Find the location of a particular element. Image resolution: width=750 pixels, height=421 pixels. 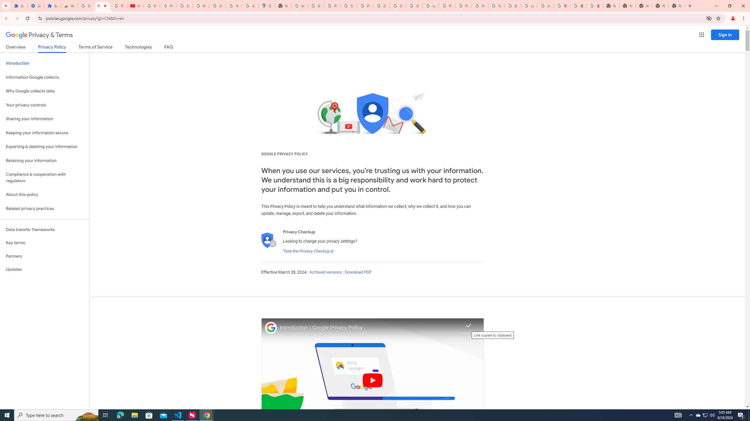

Delete specific Google services or your Google Account is located at coordinates (381, 6).